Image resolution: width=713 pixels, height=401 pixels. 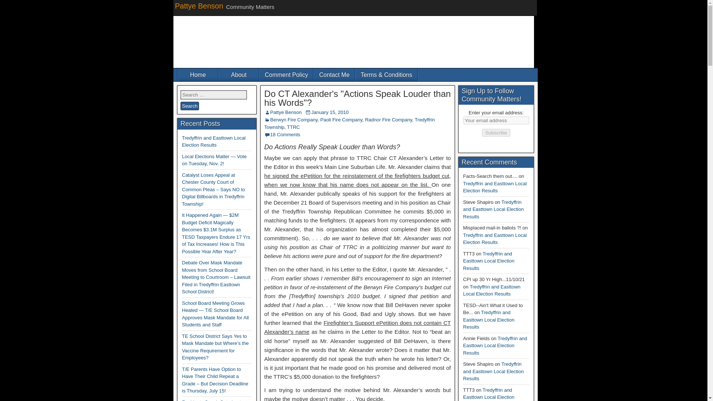 What do you see at coordinates (350, 123) in the screenshot?
I see `Tredyffrin Township` at bounding box center [350, 123].